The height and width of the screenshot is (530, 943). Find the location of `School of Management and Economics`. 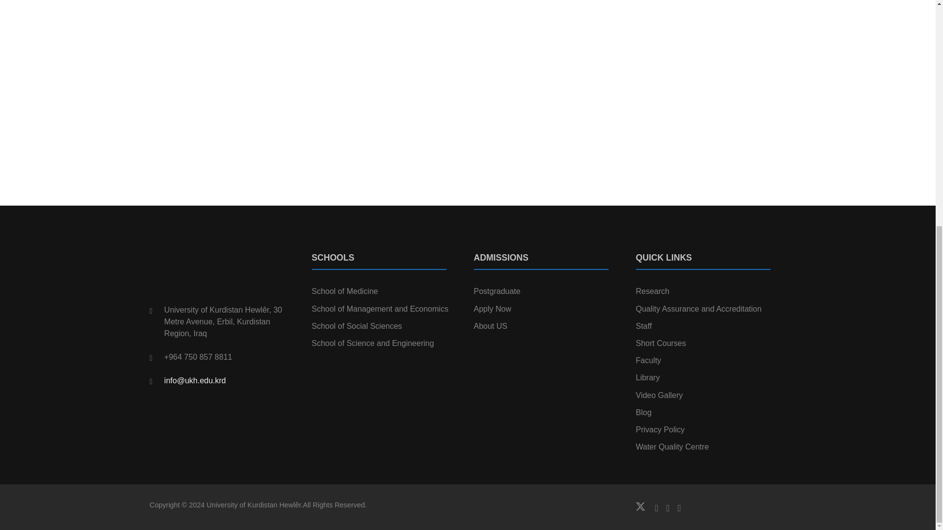

School of Management and Economics is located at coordinates (379, 309).